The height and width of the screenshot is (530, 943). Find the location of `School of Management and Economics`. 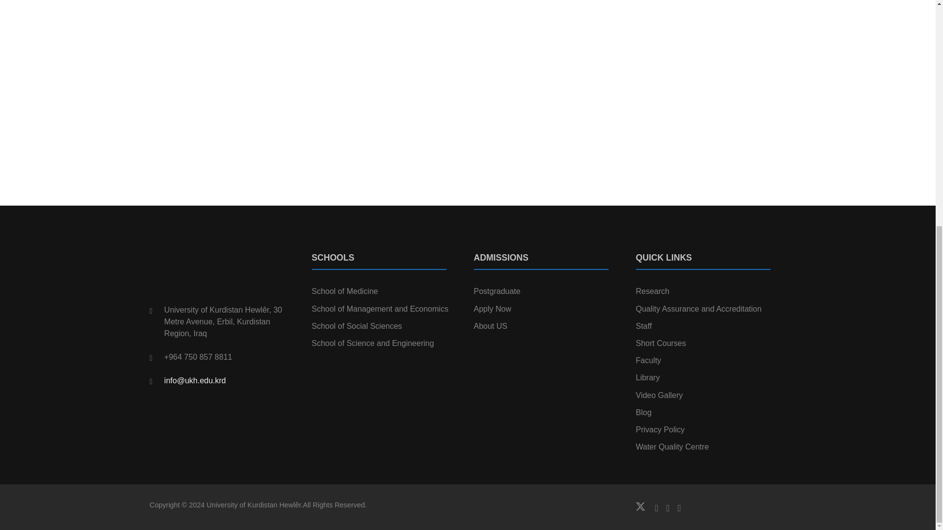

School of Management and Economics is located at coordinates (379, 309).